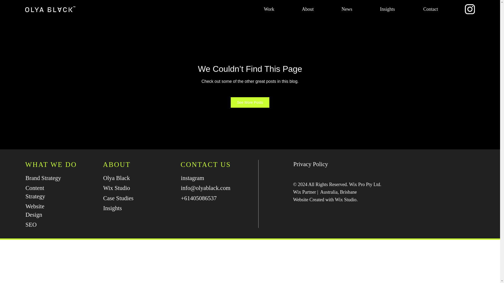  What do you see at coordinates (44, 225) in the screenshot?
I see `SEO` at bounding box center [44, 225].